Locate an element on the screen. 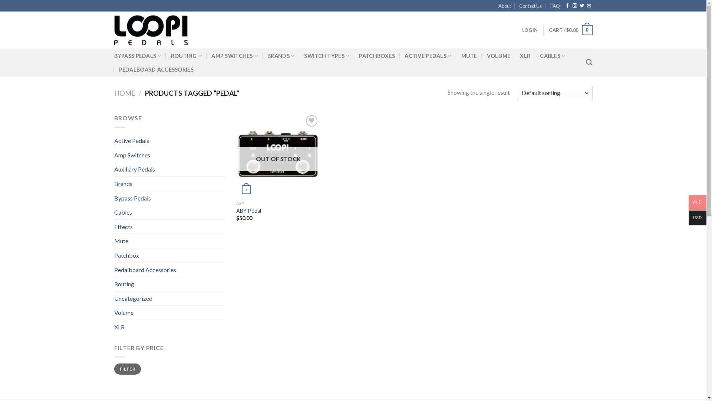 The image size is (712, 401). FAQ is located at coordinates (555, 6).